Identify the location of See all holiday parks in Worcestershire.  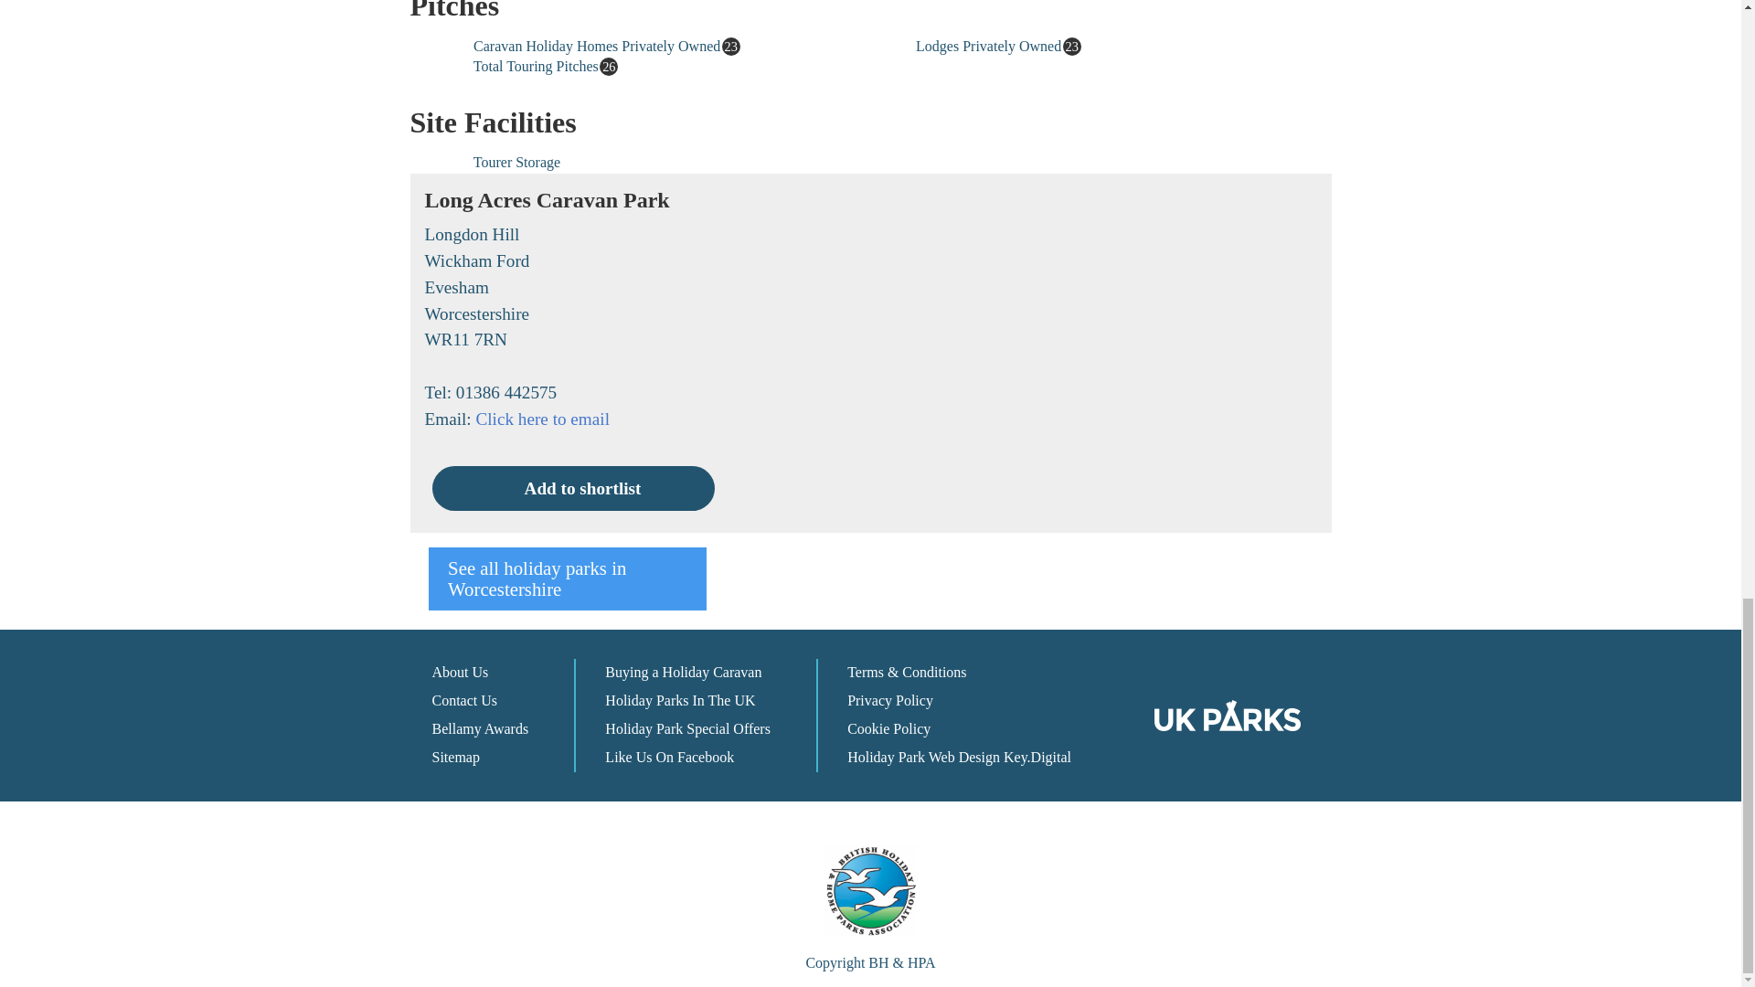
(567, 579).